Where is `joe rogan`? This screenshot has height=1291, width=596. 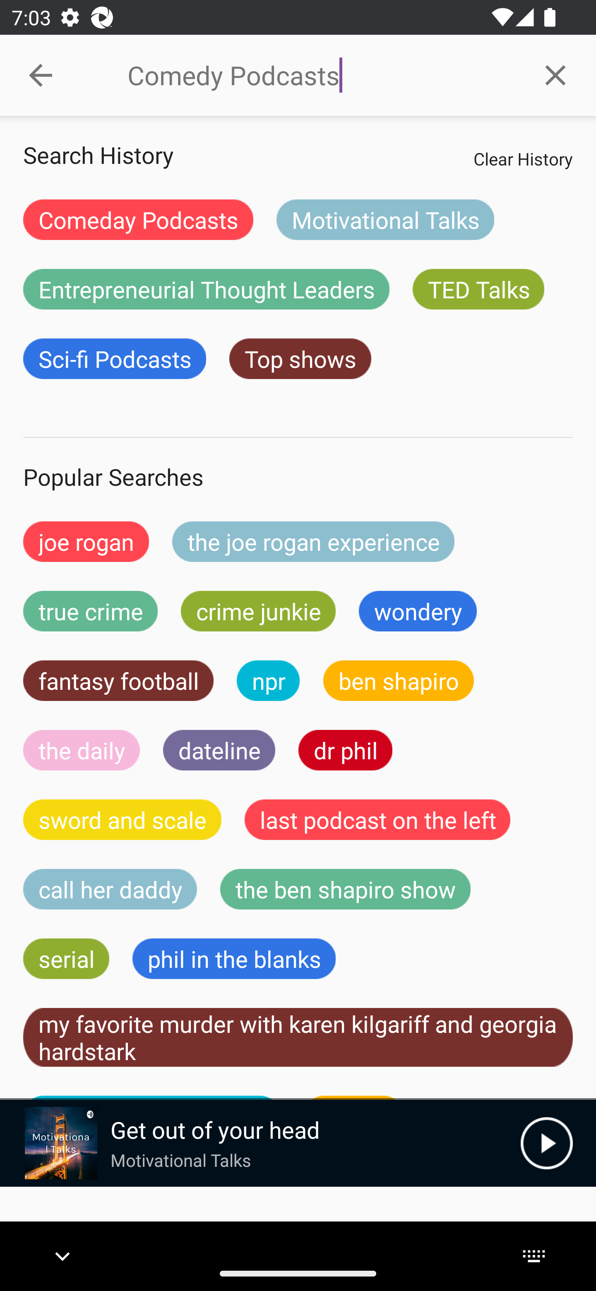
joe rogan is located at coordinates (86, 541).